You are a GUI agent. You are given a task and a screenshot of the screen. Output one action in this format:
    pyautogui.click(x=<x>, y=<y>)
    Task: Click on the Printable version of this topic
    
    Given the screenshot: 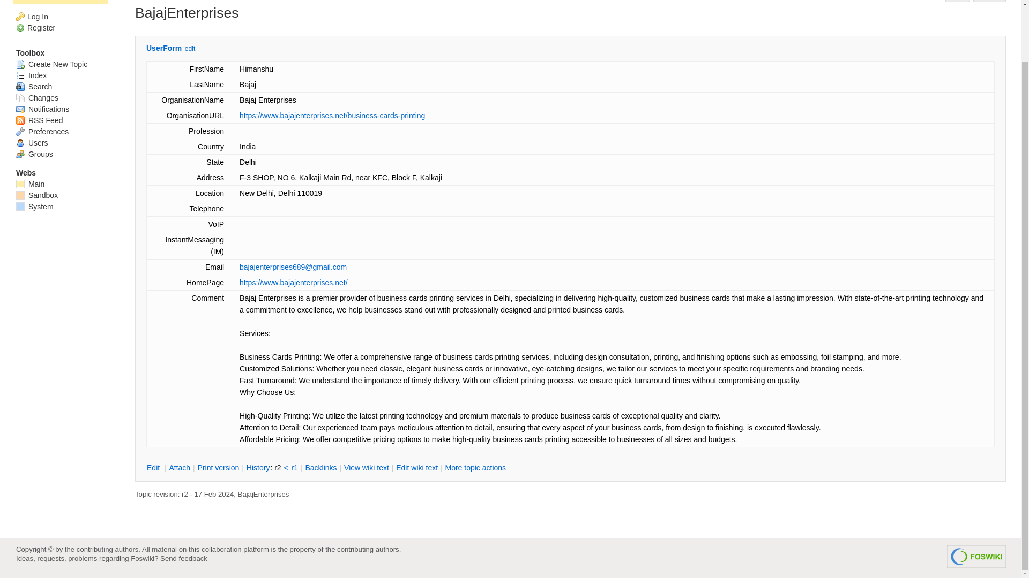 What is the action you would take?
    pyautogui.click(x=219, y=468)
    